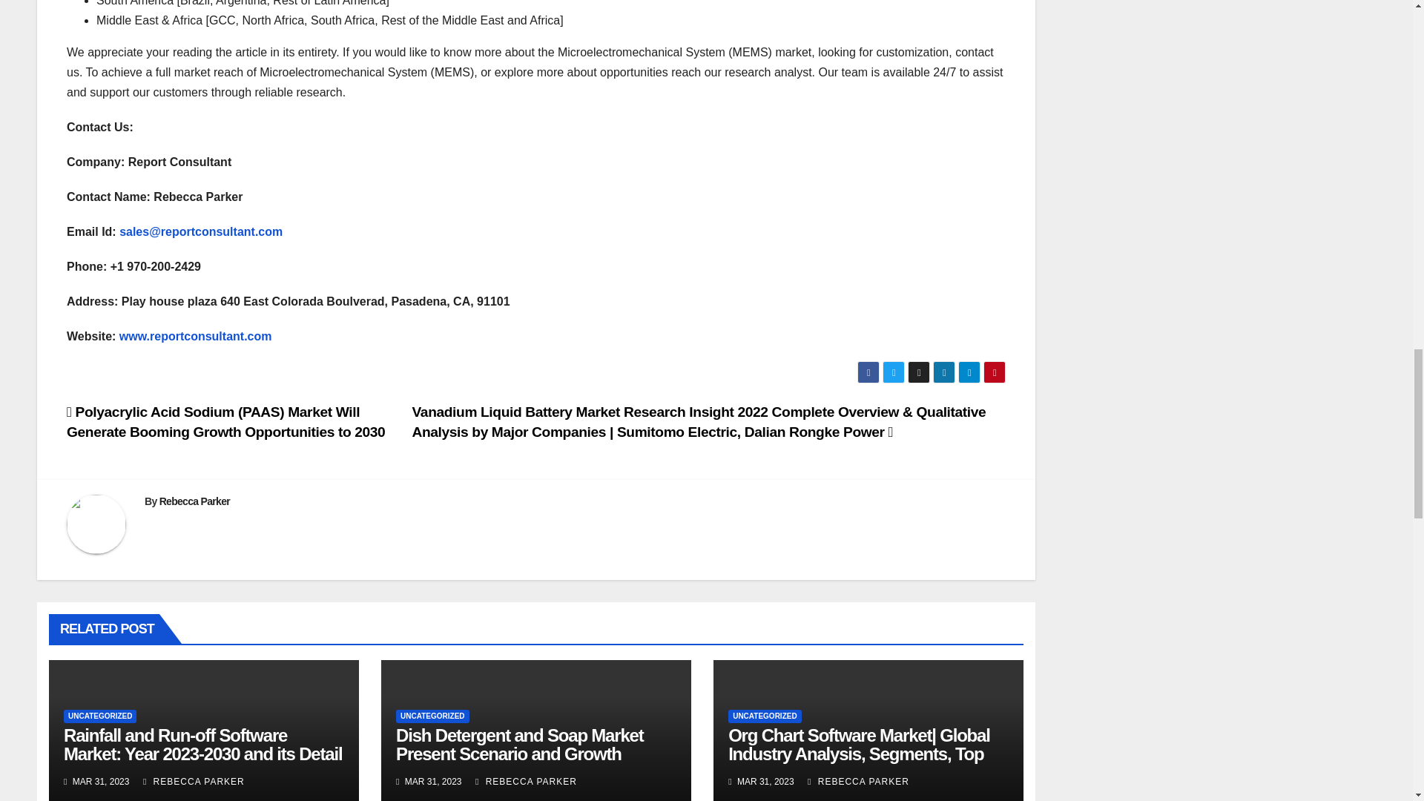 The height and width of the screenshot is (801, 1424). Describe the element at coordinates (194, 501) in the screenshot. I see `Rebecca Parker` at that location.